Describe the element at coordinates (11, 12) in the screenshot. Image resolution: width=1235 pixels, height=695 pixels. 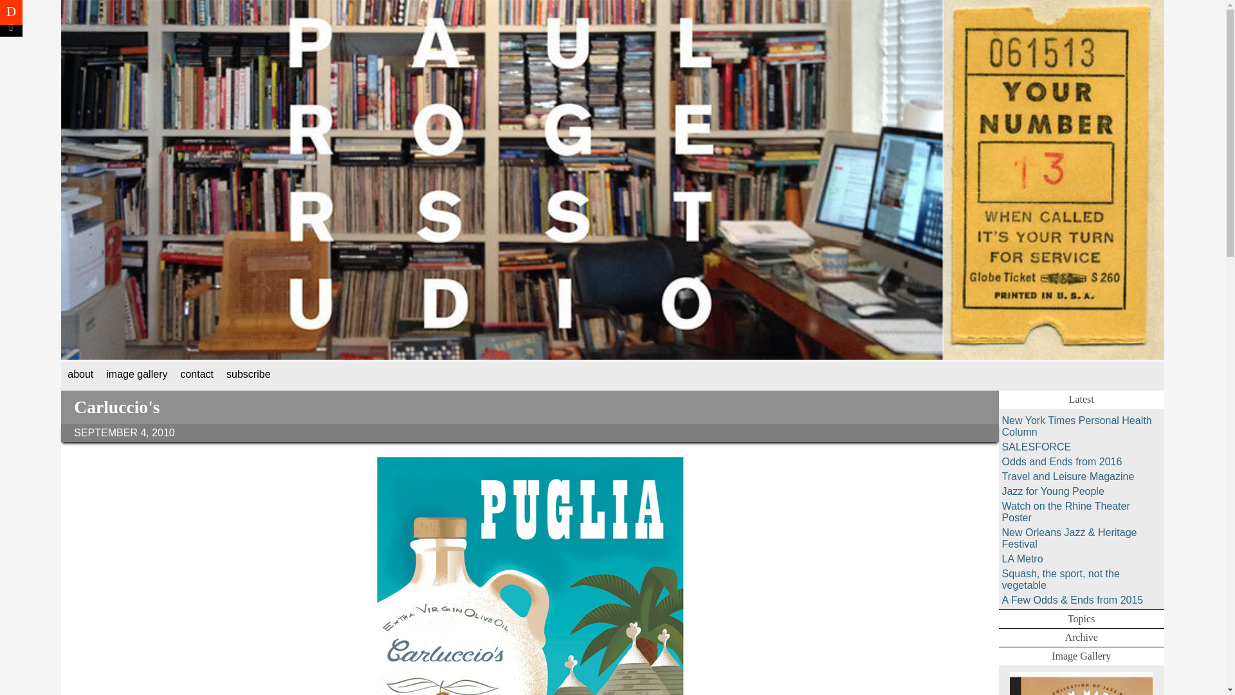
I see `D` at that location.